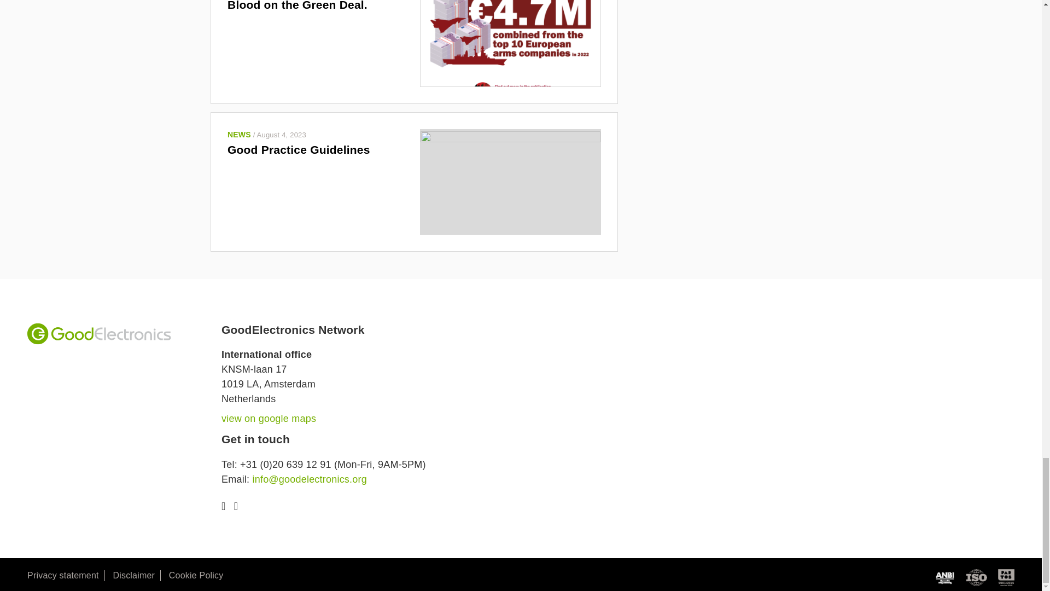 Image resolution: width=1050 pixels, height=591 pixels. What do you see at coordinates (1006, 578) in the screenshot?
I see `Partos` at bounding box center [1006, 578].